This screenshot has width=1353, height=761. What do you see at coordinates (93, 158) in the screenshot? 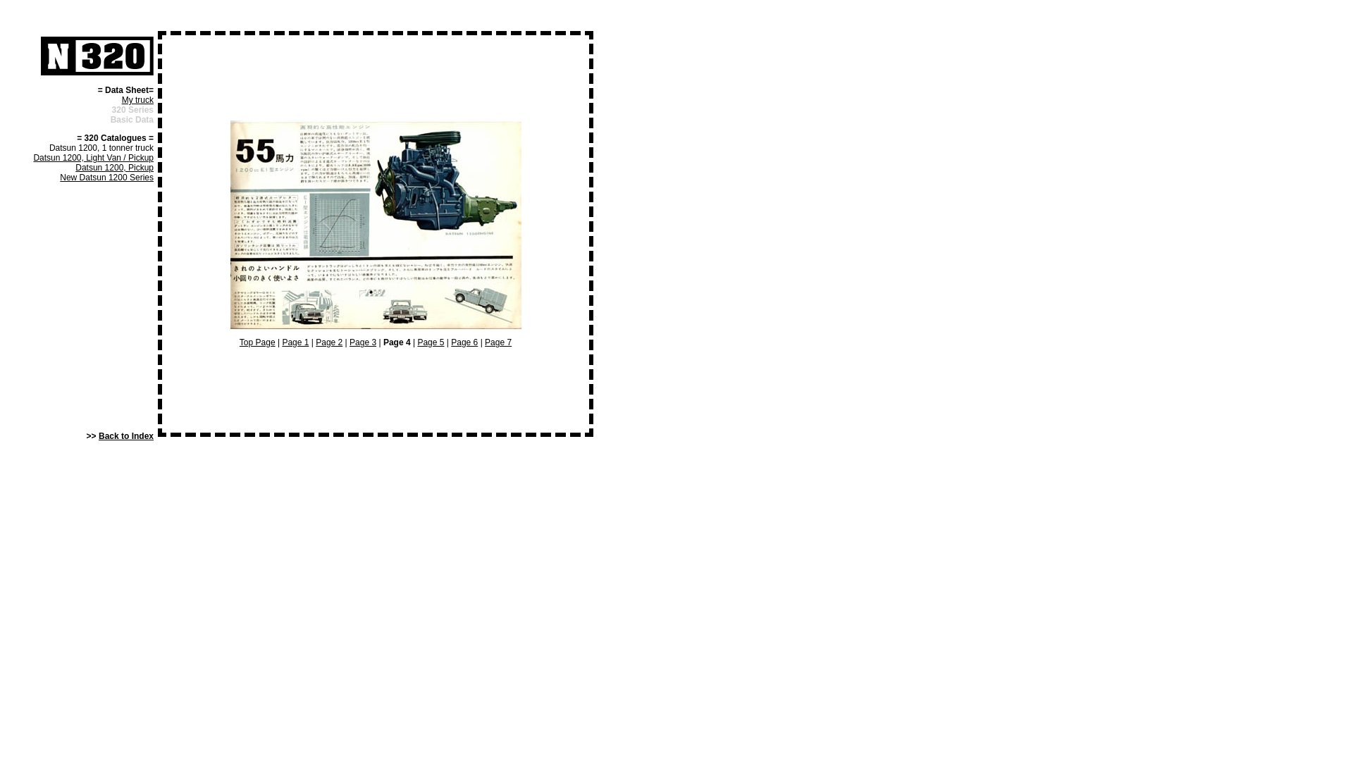
I see `Datsun 1200, Light Van / Pickup` at bounding box center [93, 158].